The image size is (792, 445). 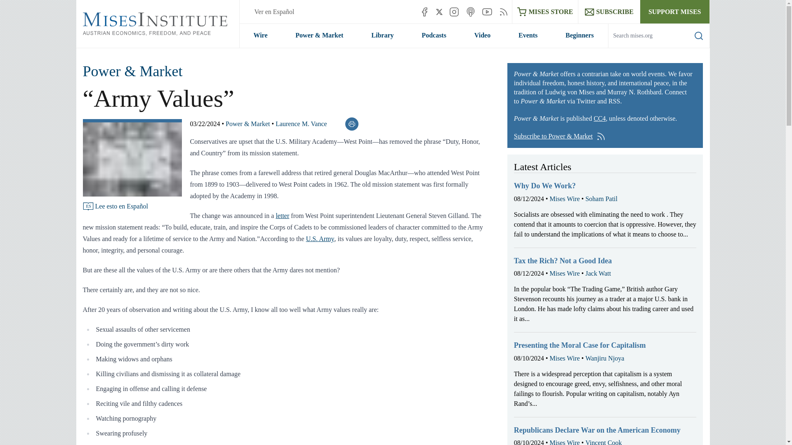 What do you see at coordinates (487, 12) in the screenshot?
I see `Mises Youtube` at bounding box center [487, 12].